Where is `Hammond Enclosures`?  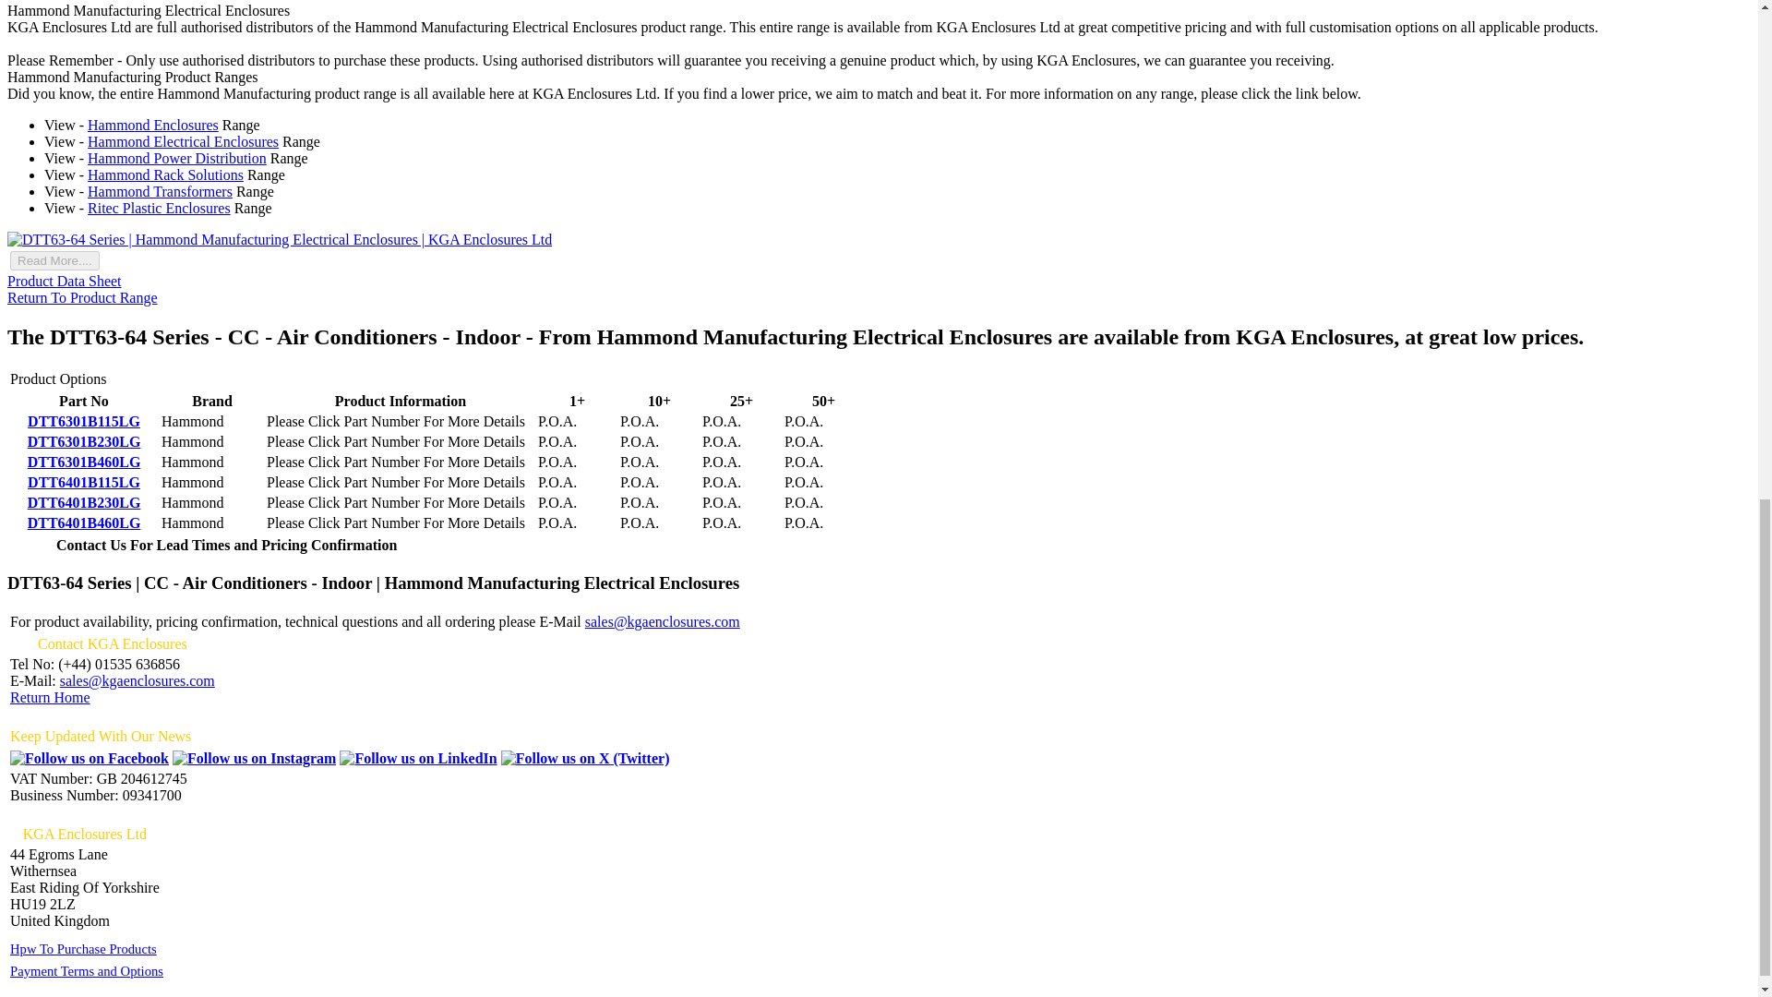 Hammond Enclosures is located at coordinates (152, 125).